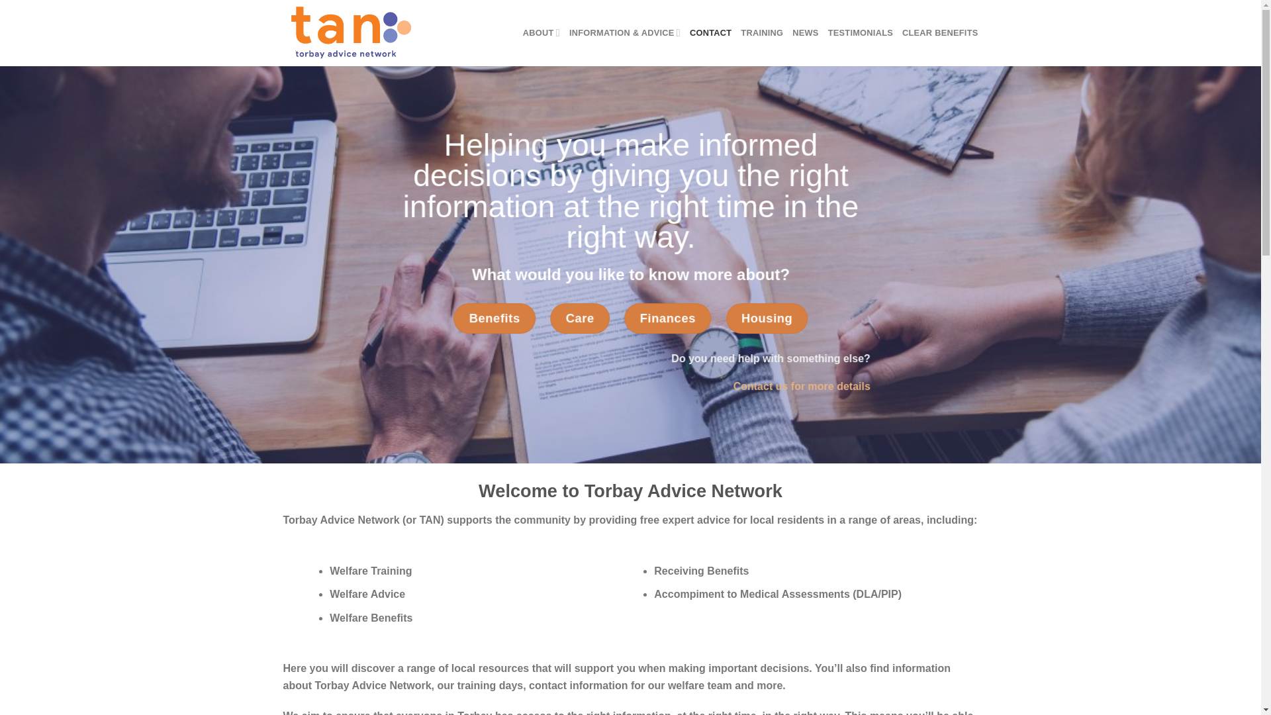 The width and height of the screenshot is (1271, 715). I want to click on CONTACT, so click(711, 33).